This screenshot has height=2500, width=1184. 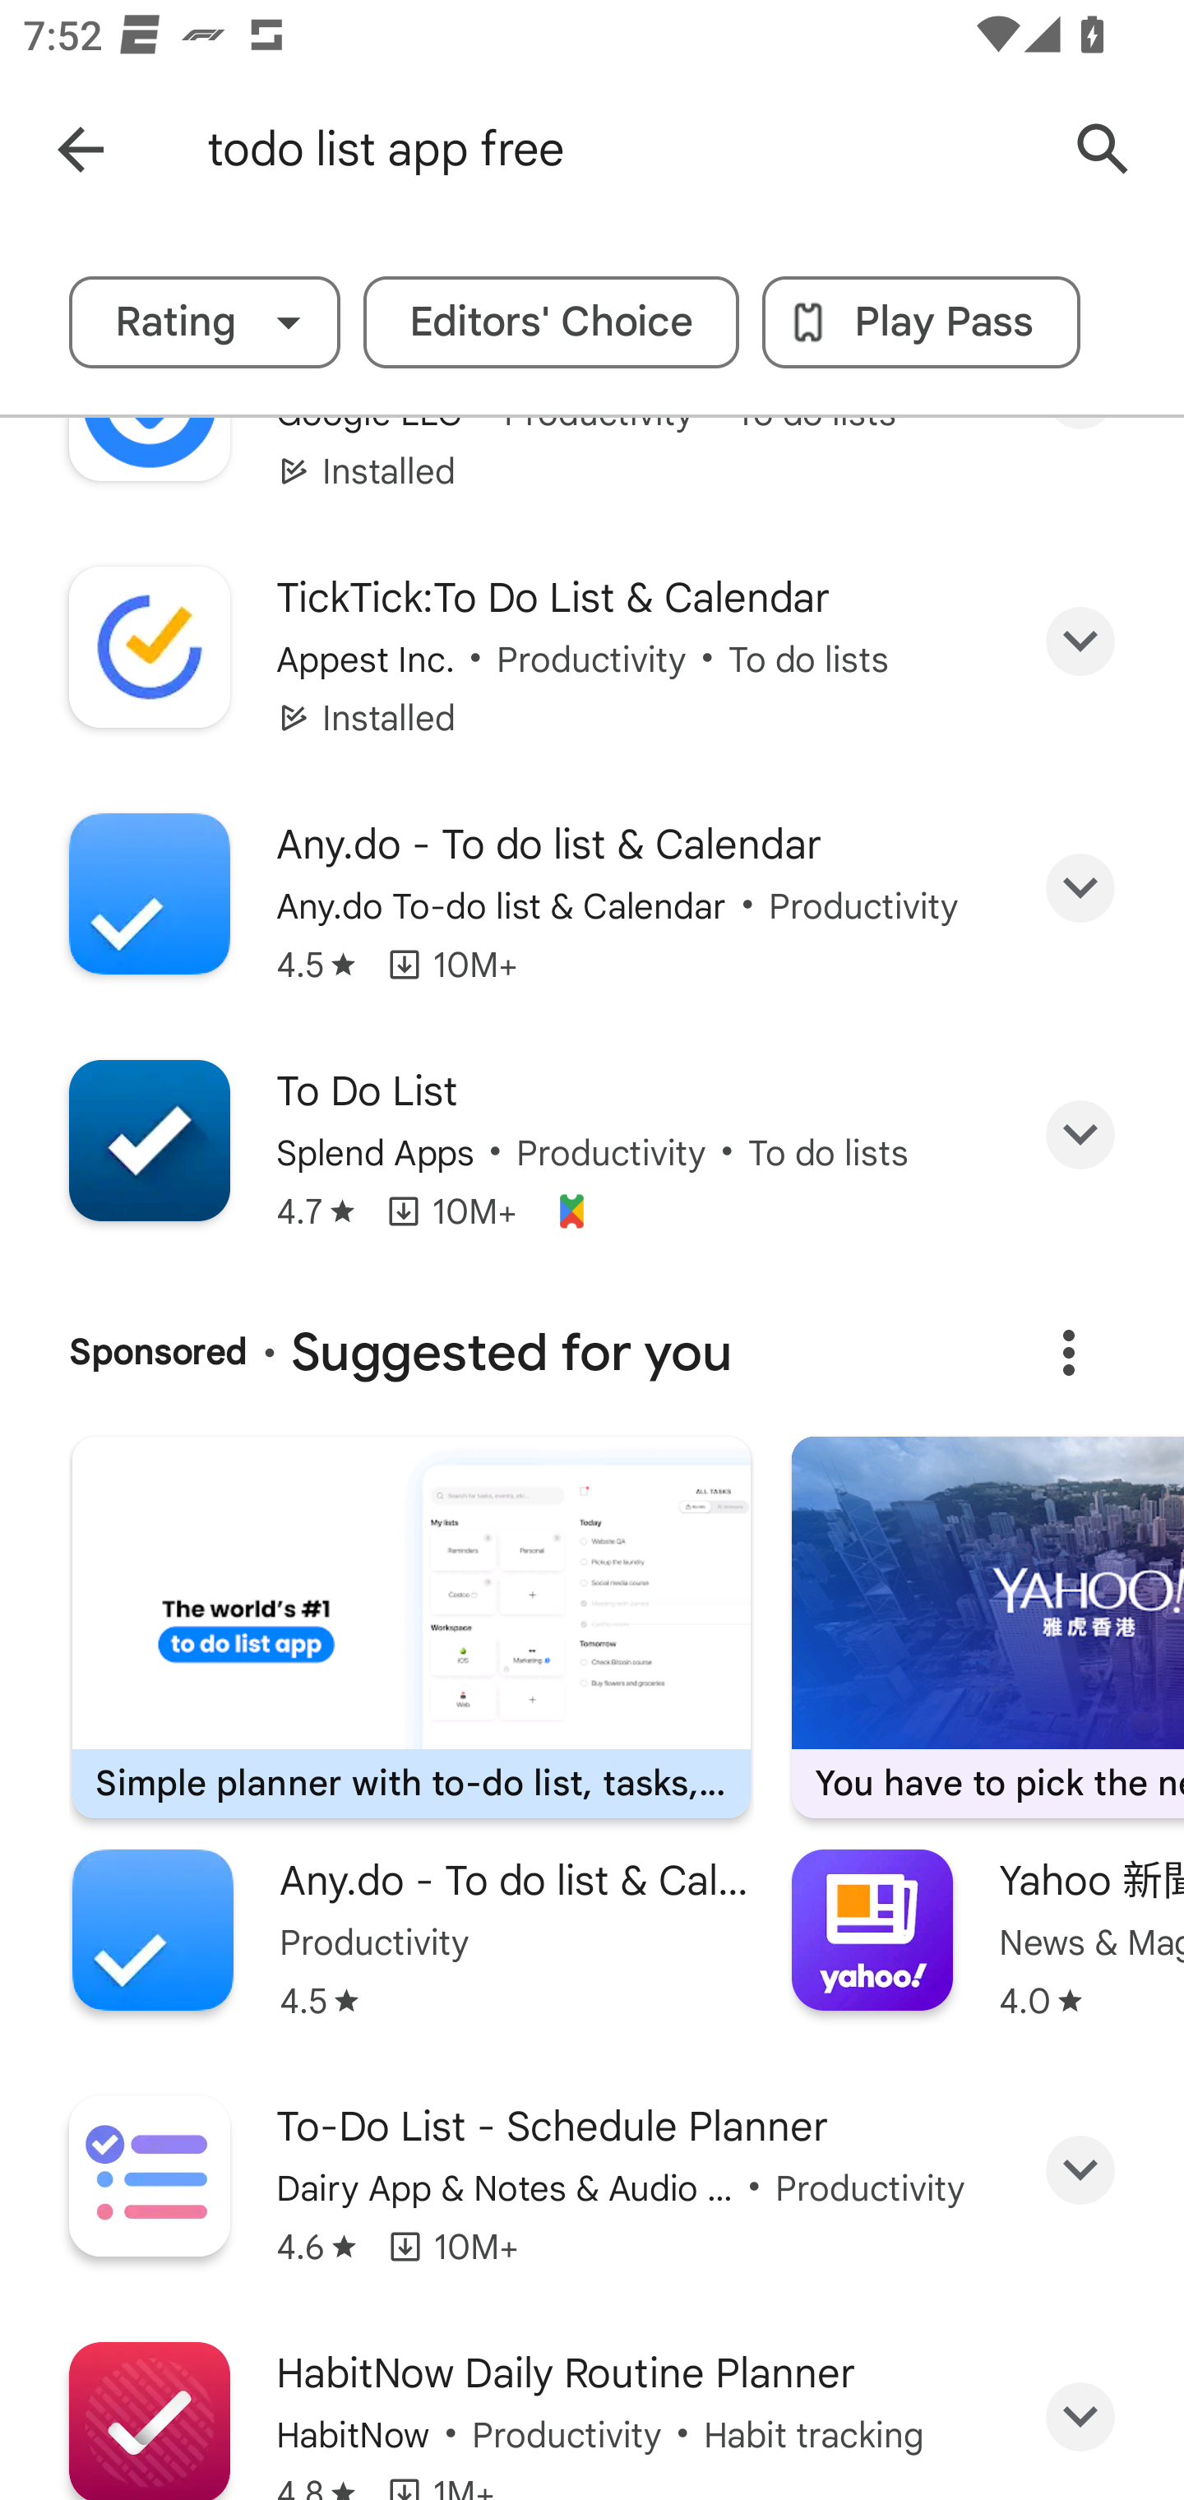 I want to click on todo list app free, so click(x=620, y=150).